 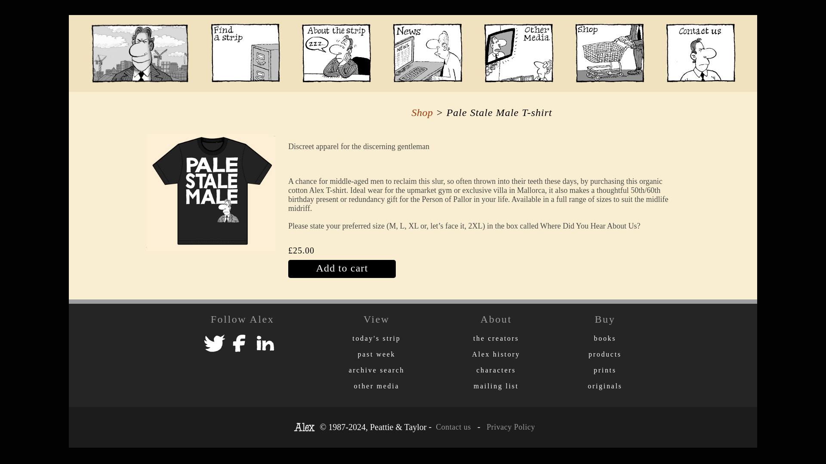 I want to click on Shop, so click(x=422, y=113).